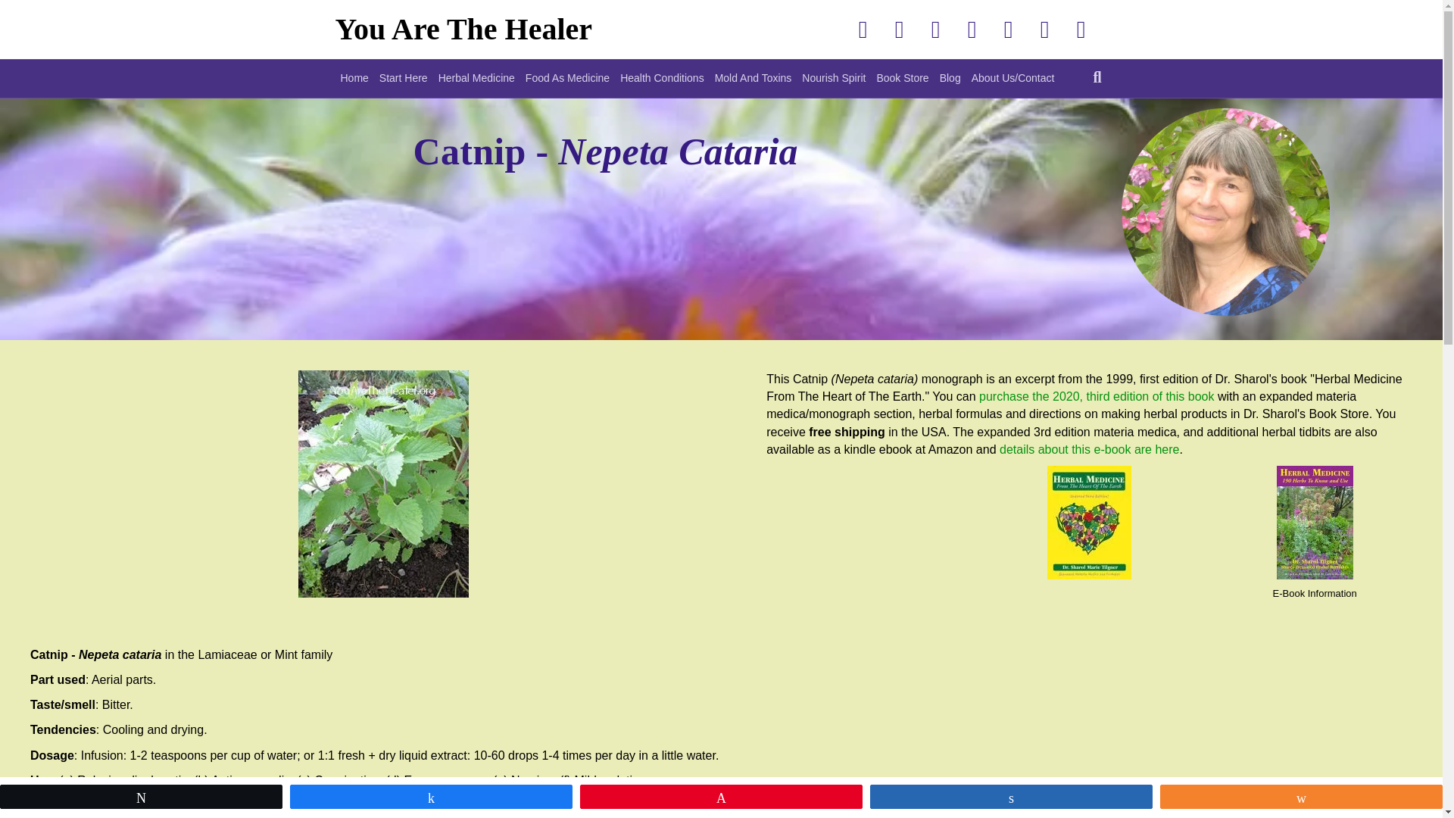 This screenshot has width=1454, height=818. I want to click on Photo of Sharol Tilgner, so click(1245, 226).